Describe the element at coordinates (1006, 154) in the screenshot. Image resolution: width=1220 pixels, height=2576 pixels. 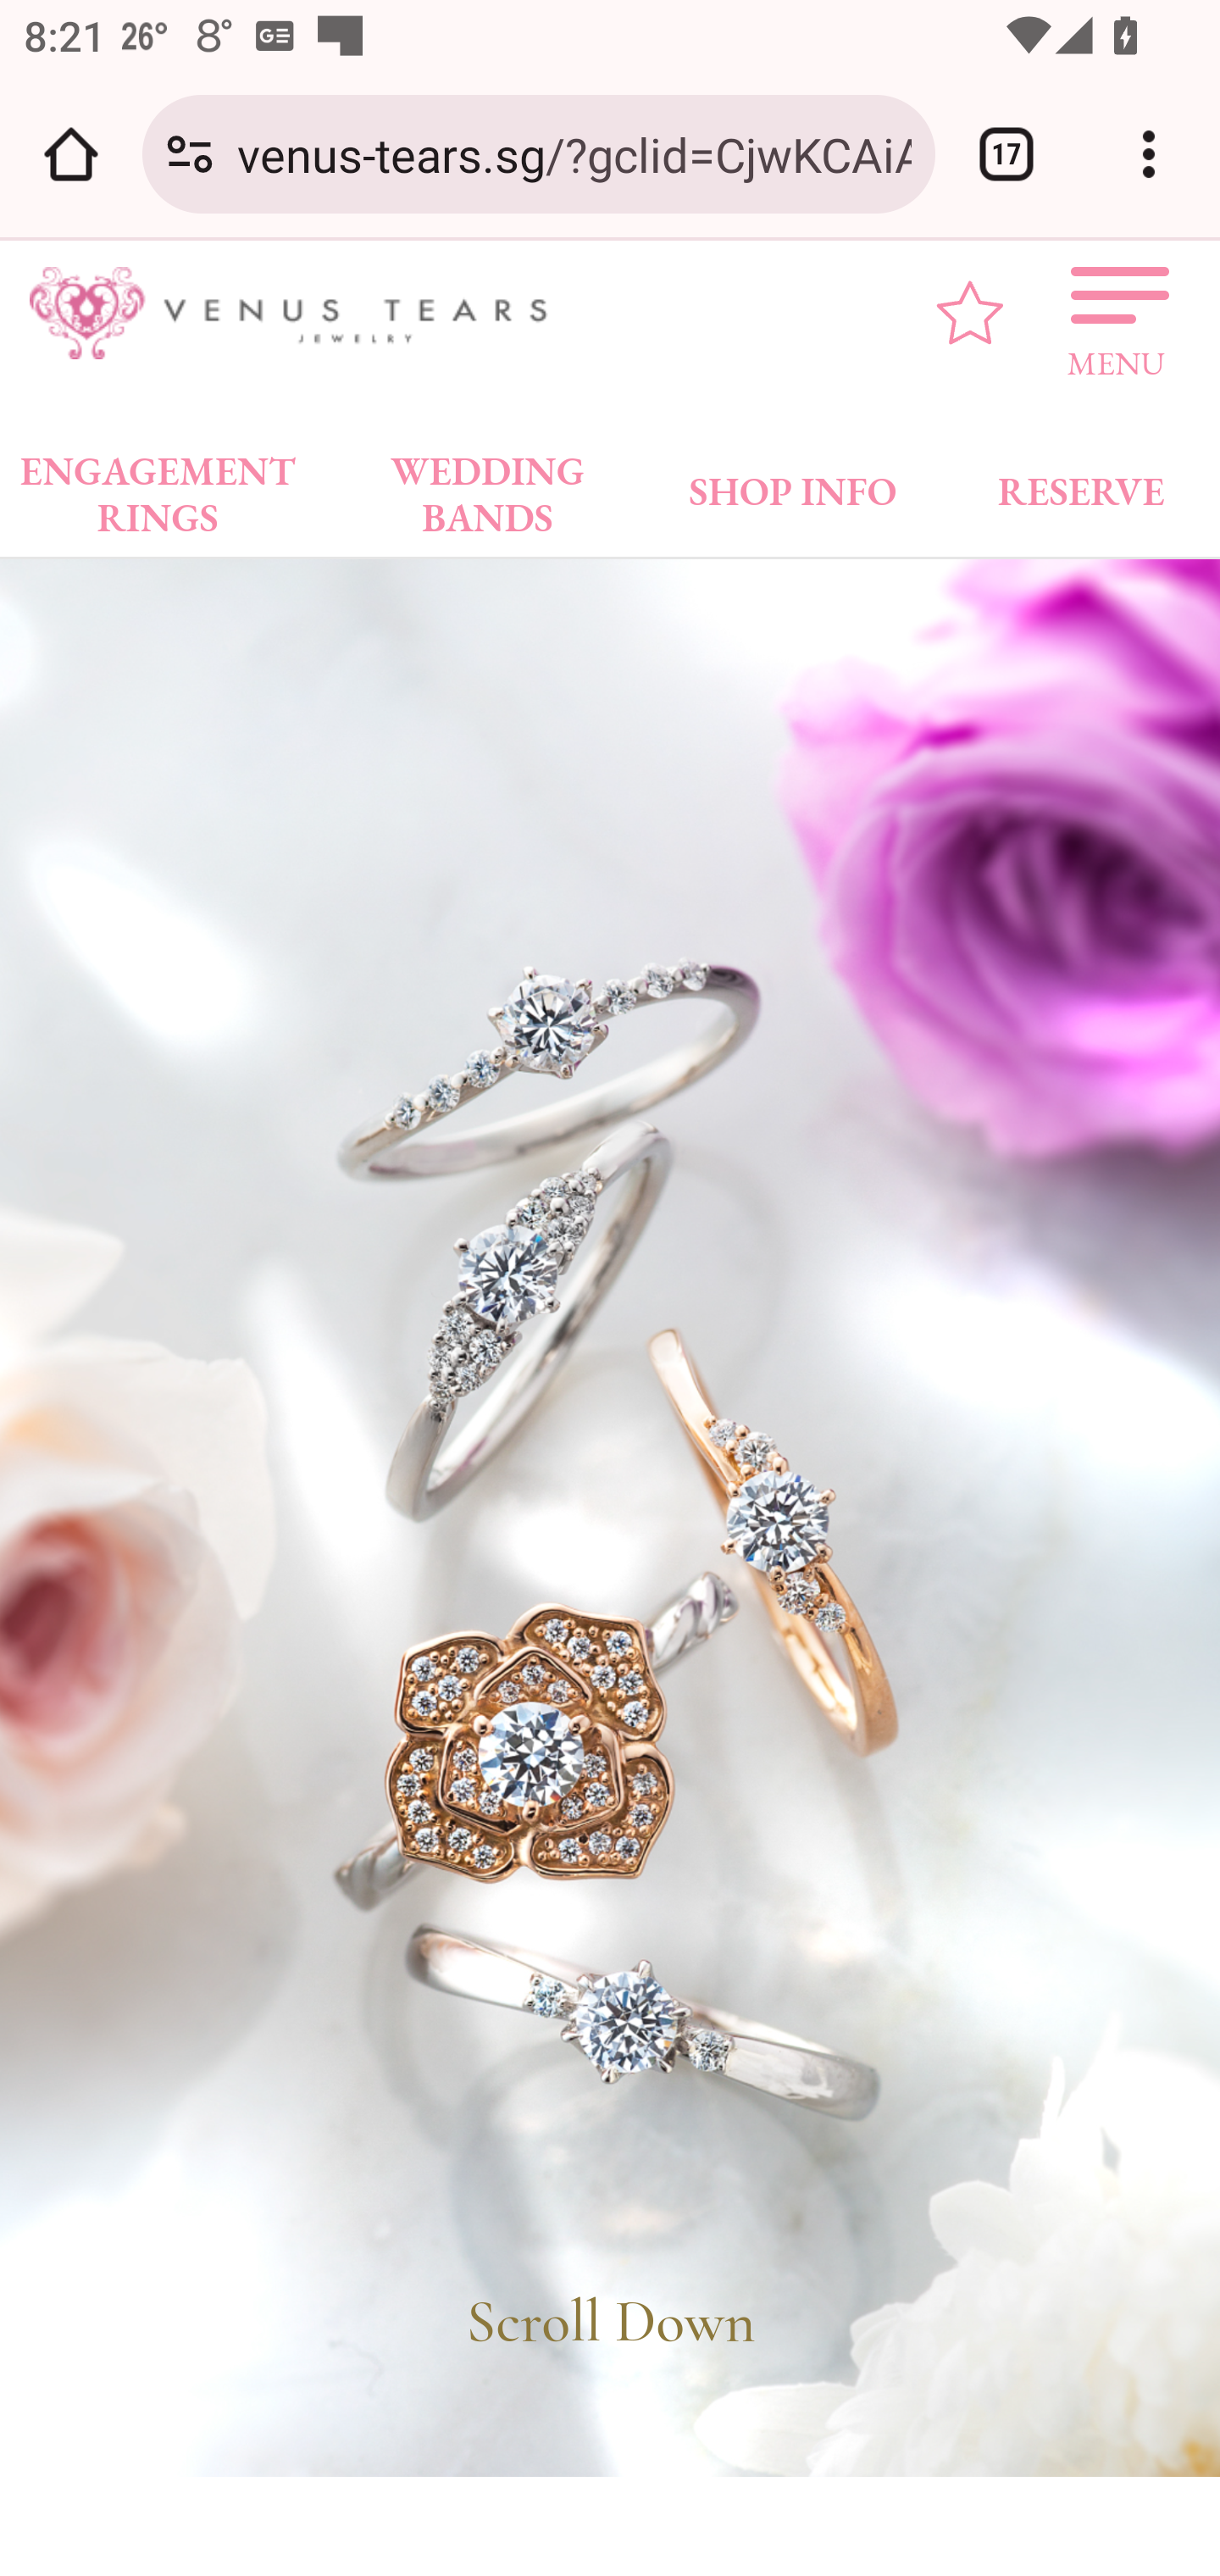
I see `Switch or close tabs` at that location.